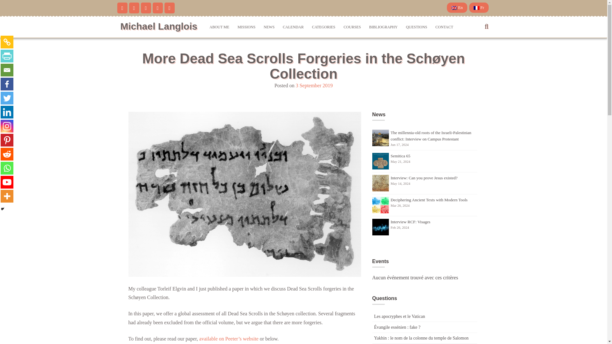  I want to click on MISSIONS, so click(246, 27).